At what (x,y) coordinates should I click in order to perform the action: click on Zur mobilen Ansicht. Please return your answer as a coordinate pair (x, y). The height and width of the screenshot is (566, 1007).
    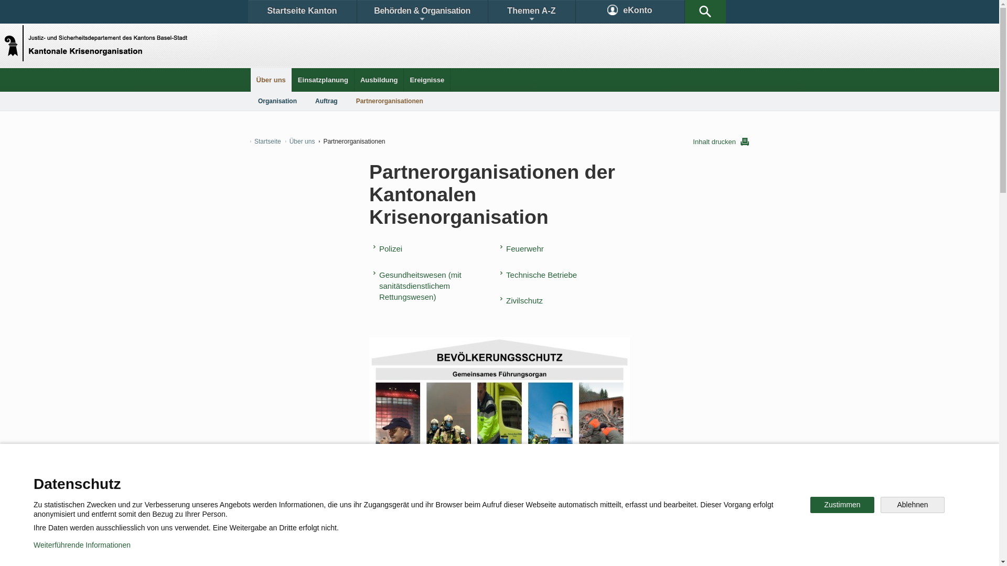
    Looking at the image, I should click on (521, 550).